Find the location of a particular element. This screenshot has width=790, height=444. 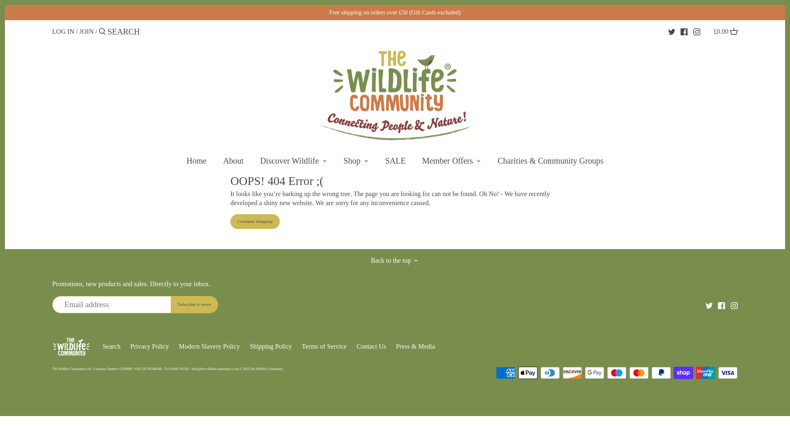

Google Pay is located at coordinates (594, 373).